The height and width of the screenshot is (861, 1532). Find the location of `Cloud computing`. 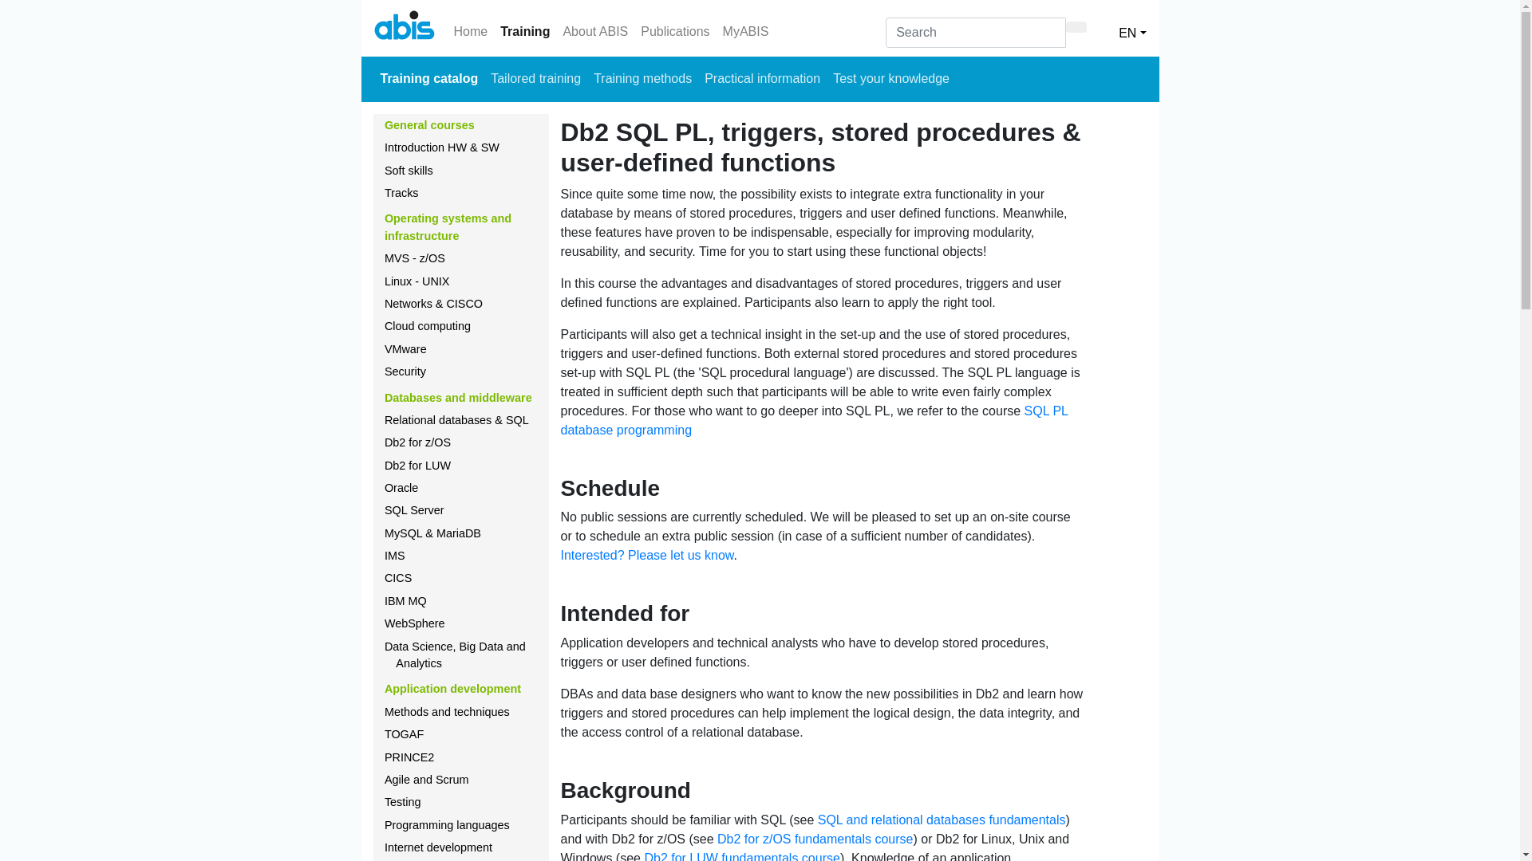

Cloud computing is located at coordinates (428, 326).